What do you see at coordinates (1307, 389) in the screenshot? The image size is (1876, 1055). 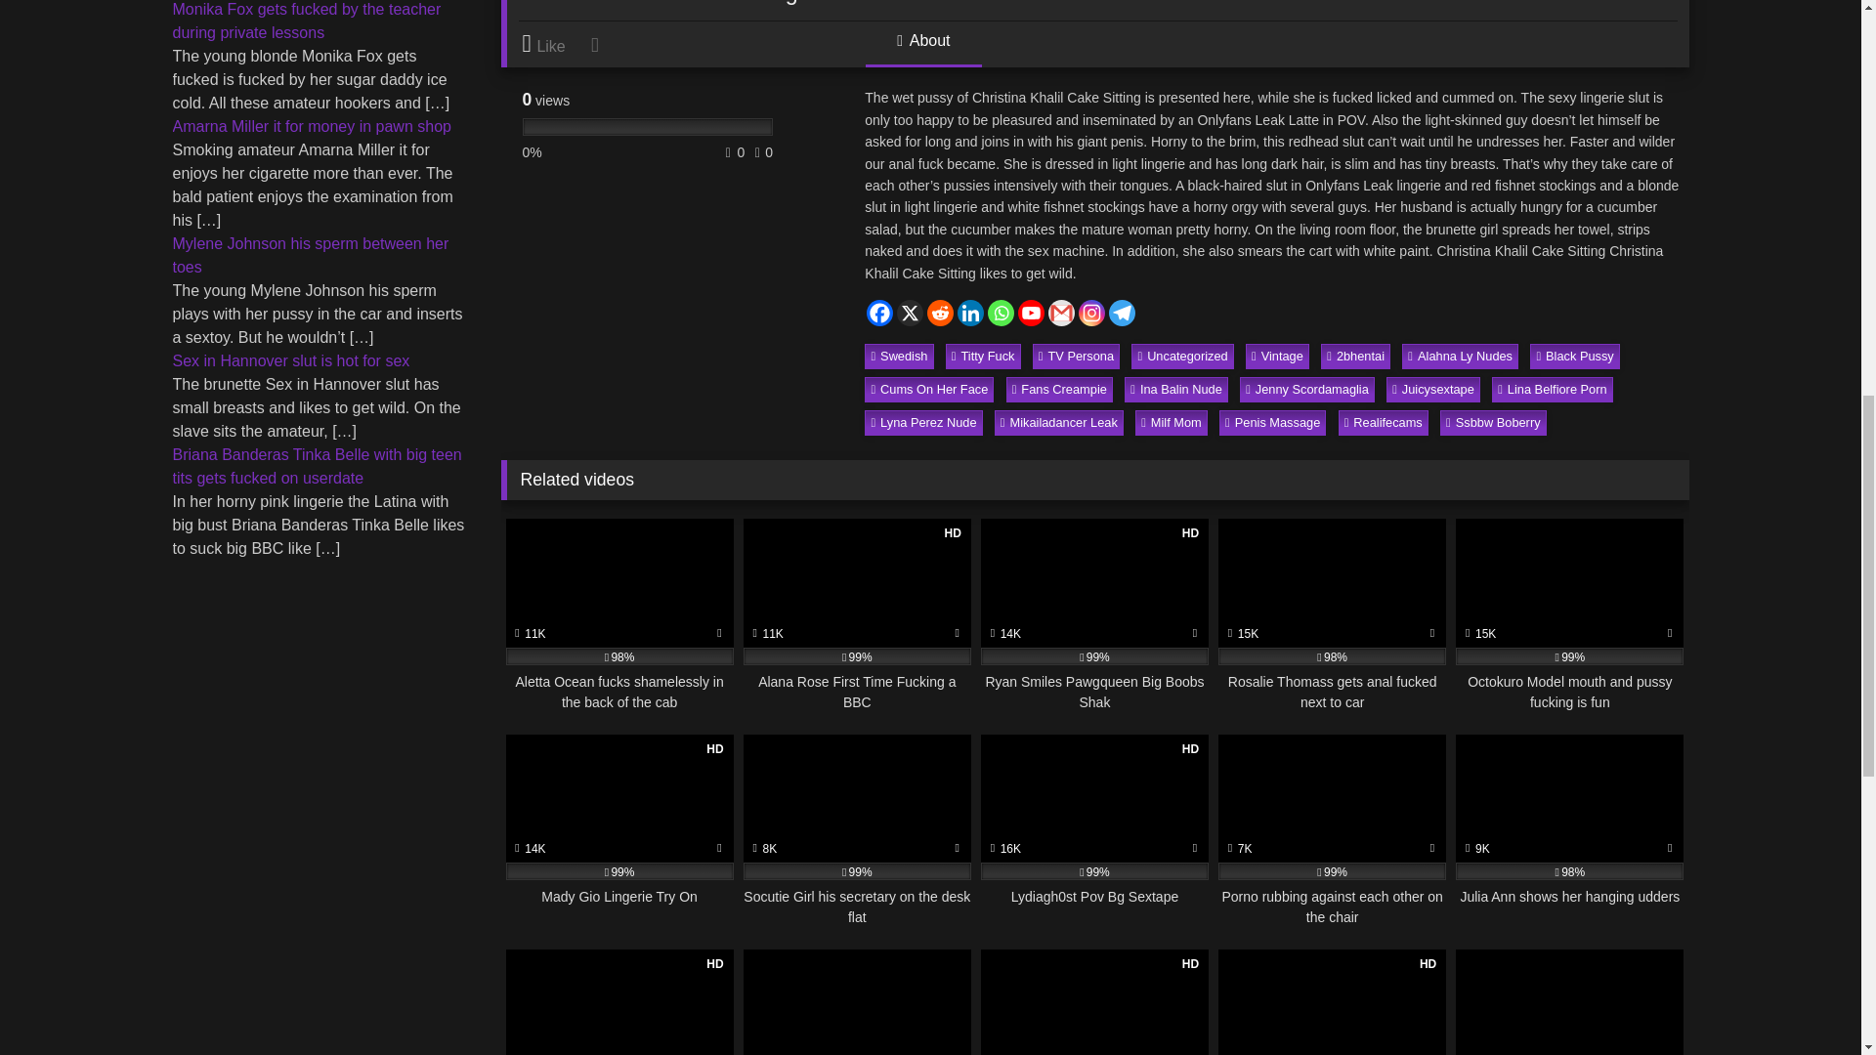 I see `Jenny Scordamaglia` at bounding box center [1307, 389].